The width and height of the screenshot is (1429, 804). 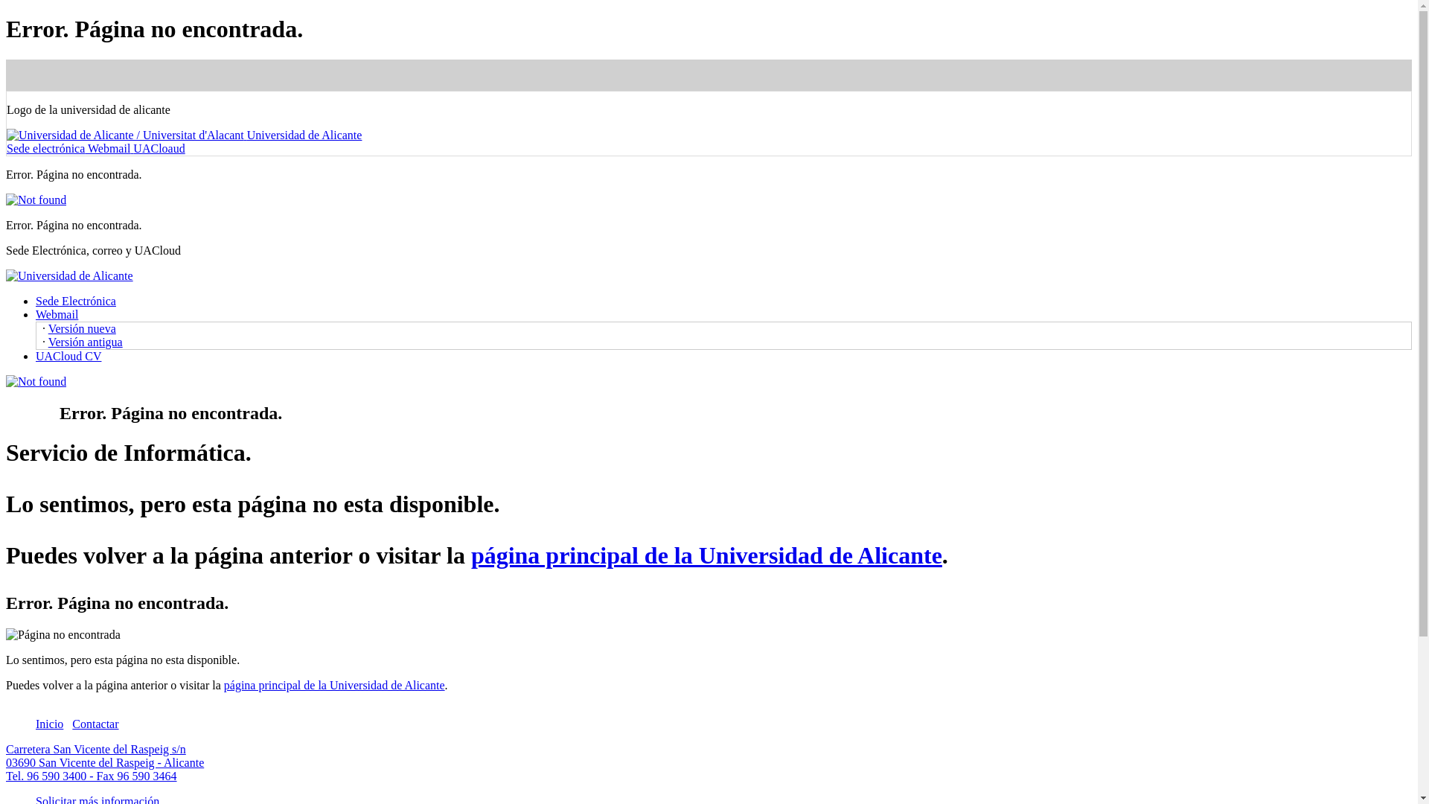 What do you see at coordinates (95, 731) in the screenshot?
I see `Contactar` at bounding box center [95, 731].